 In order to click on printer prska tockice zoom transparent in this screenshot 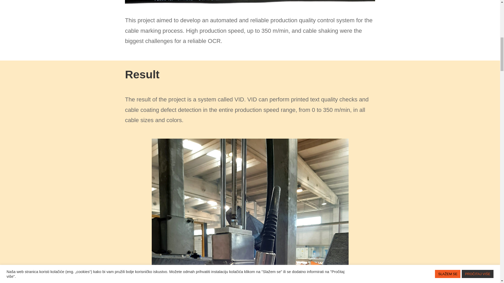, I will do `click(250, 4)`.